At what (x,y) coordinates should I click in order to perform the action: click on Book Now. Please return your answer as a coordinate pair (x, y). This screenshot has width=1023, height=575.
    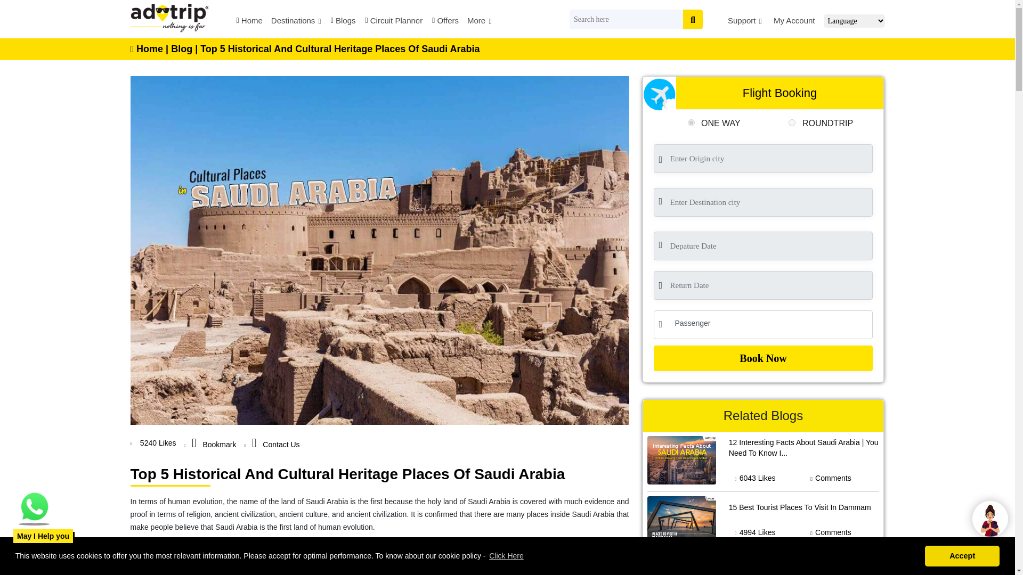
    Looking at the image, I should click on (763, 358).